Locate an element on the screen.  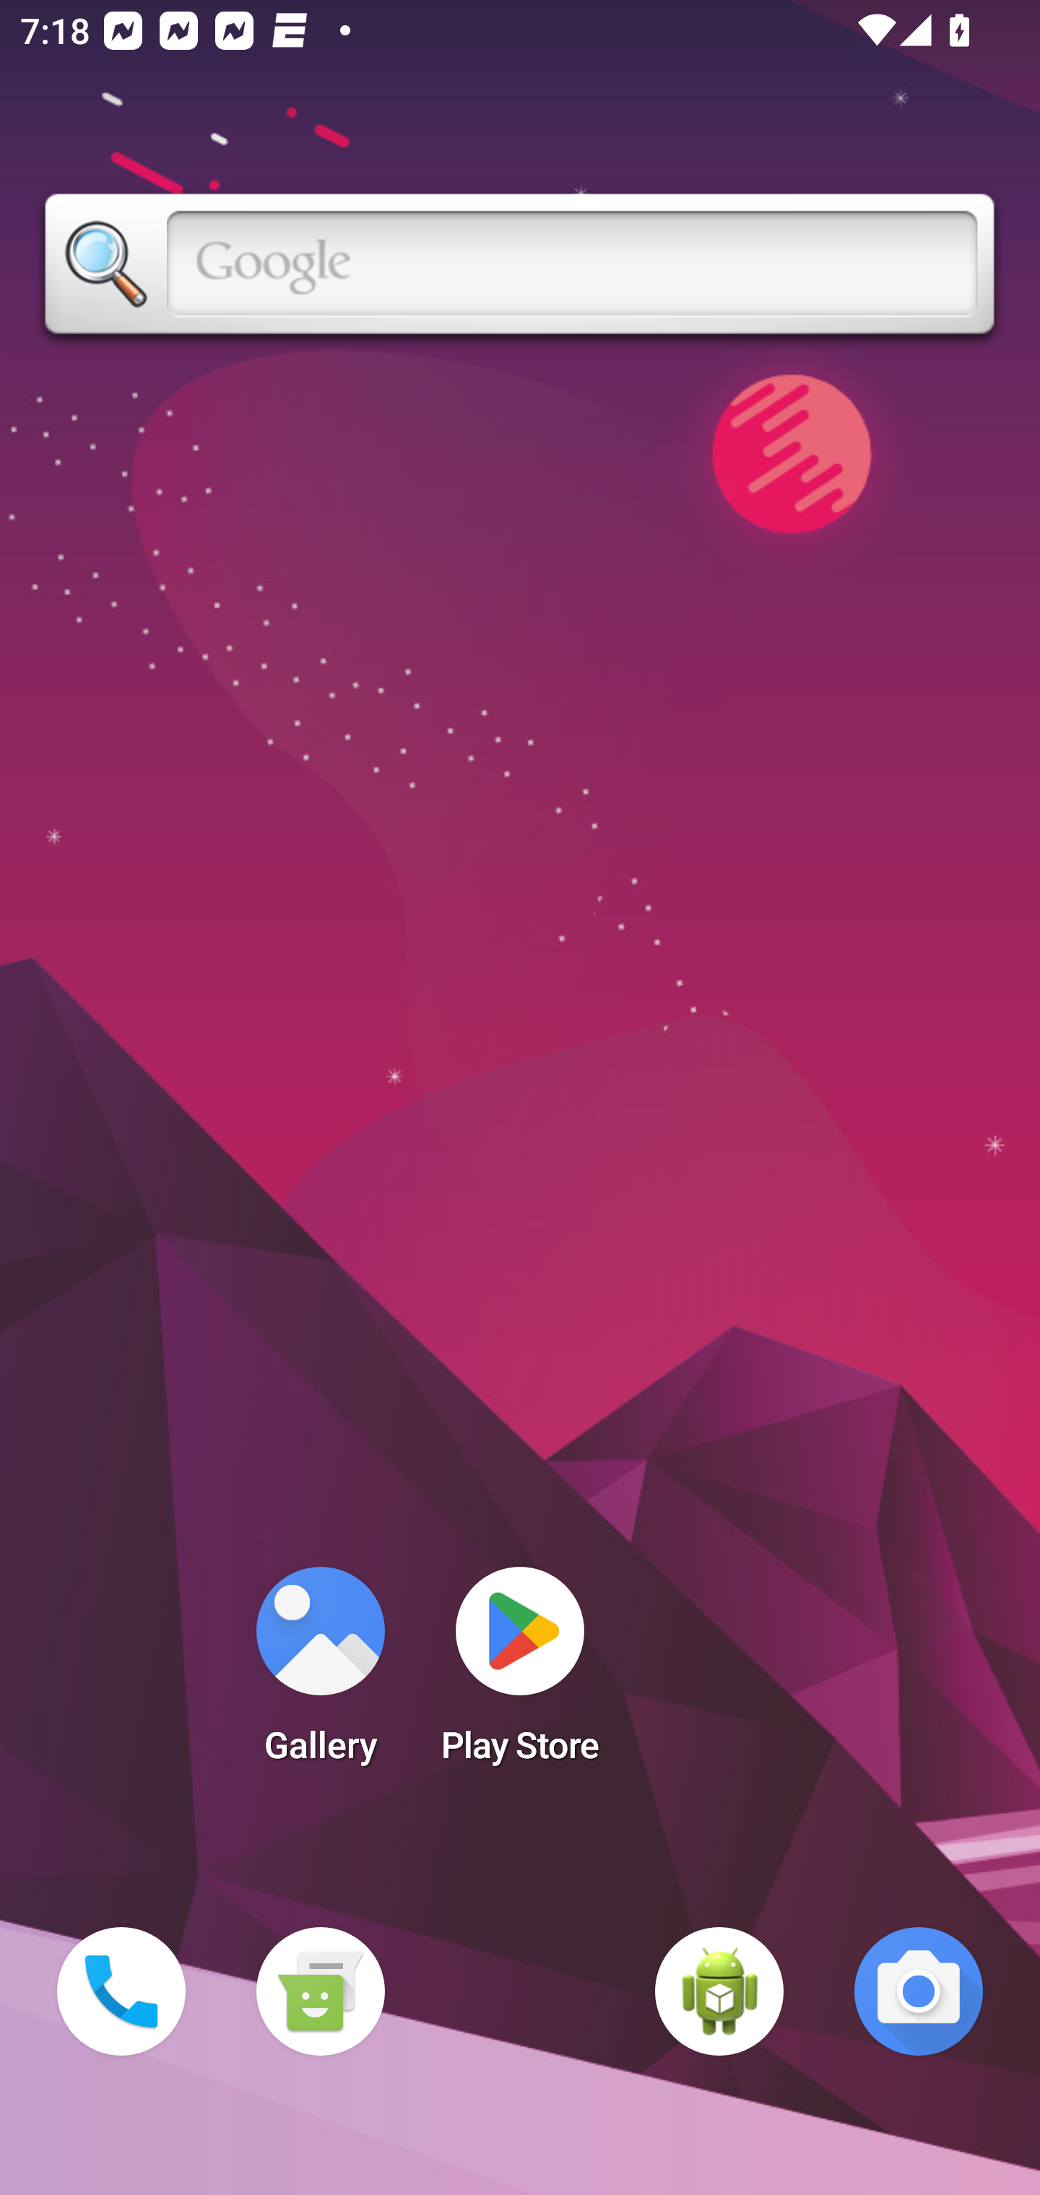
Play Store is located at coordinates (520, 1674).